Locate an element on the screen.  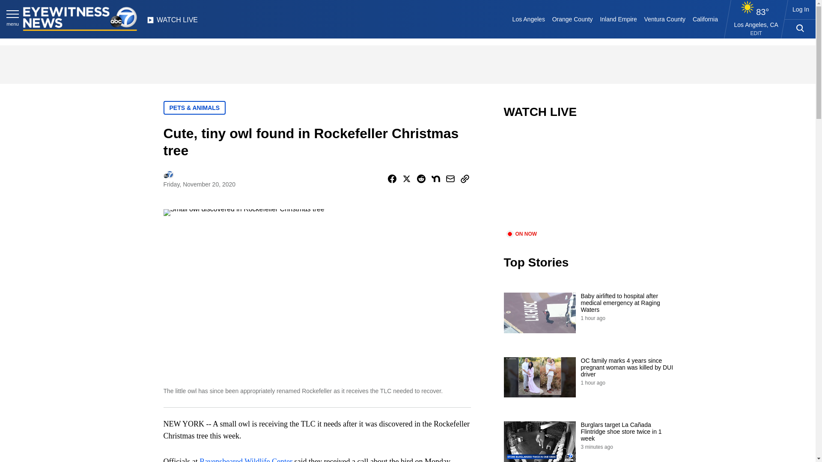
Los Angeles, CA is located at coordinates (756, 24).